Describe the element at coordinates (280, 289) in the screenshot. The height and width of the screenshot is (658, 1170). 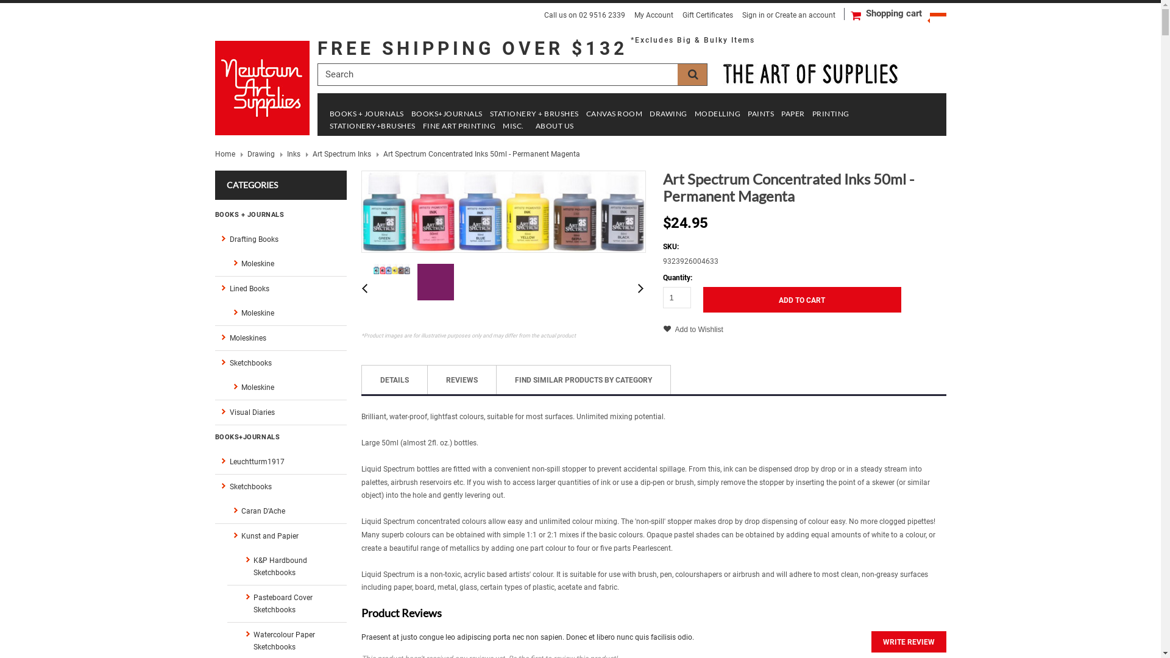
I see `Lined Books` at that location.